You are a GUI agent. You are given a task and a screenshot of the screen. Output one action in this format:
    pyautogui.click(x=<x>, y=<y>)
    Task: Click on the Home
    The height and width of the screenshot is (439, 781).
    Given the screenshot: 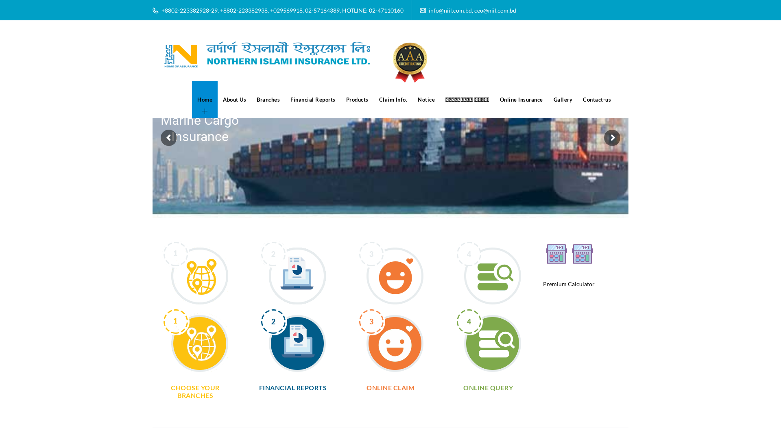 What is the action you would take?
    pyautogui.click(x=205, y=100)
    